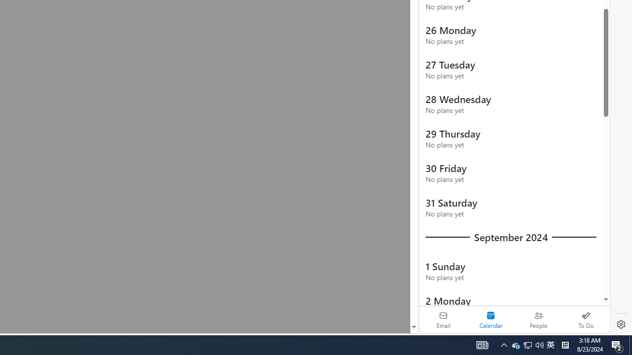 The width and height of the screenshot is (632, 355). What do you see at coordinates (586, 319) in the screenshot?
I see `To Do` at bounding box center [586, 319].